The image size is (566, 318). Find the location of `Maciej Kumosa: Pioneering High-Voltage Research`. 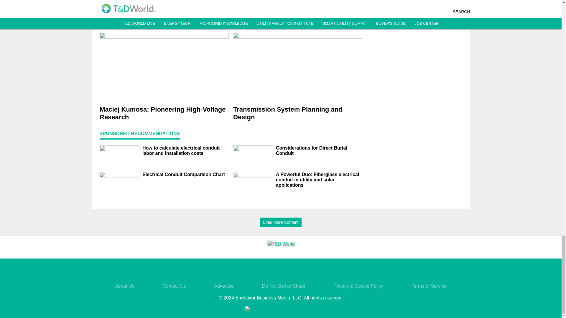

Maciej Kumosa: Pioneering High-Voltage Research is located at coordinates (164, 113).